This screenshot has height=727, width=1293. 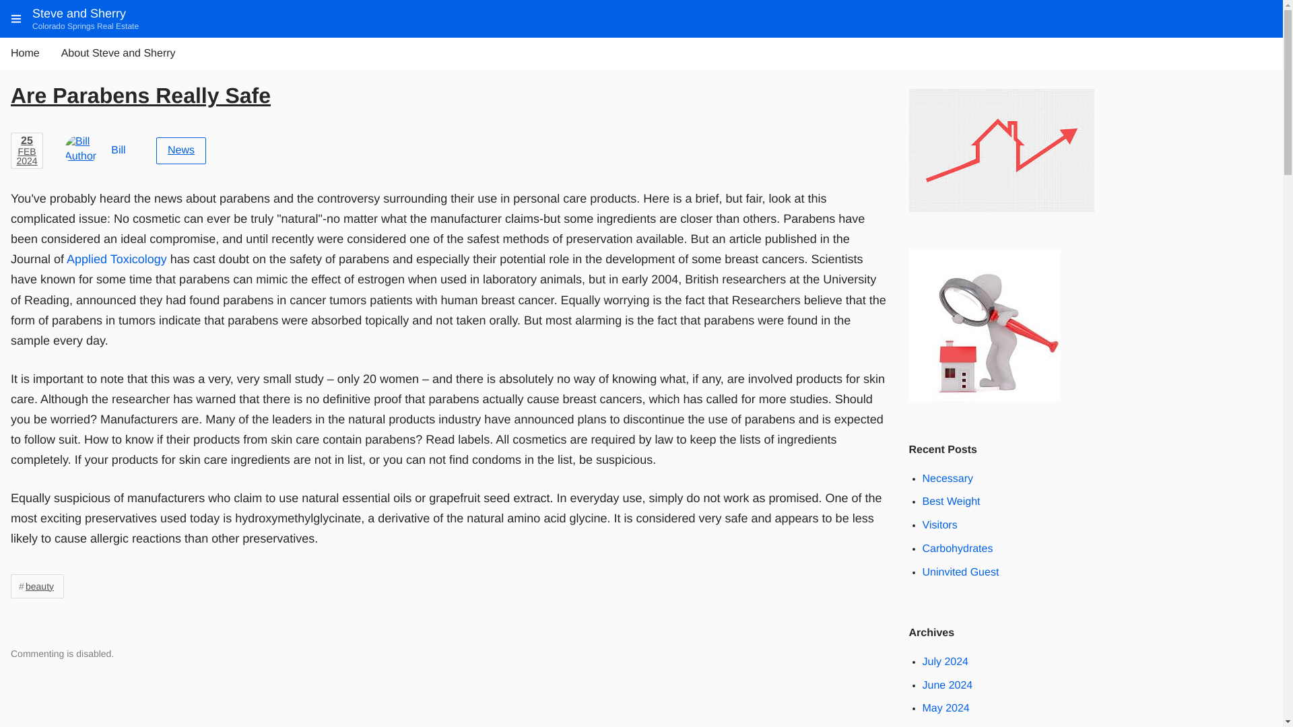 I want to click on About Steve and Sherry, so click(x=118, y=54).